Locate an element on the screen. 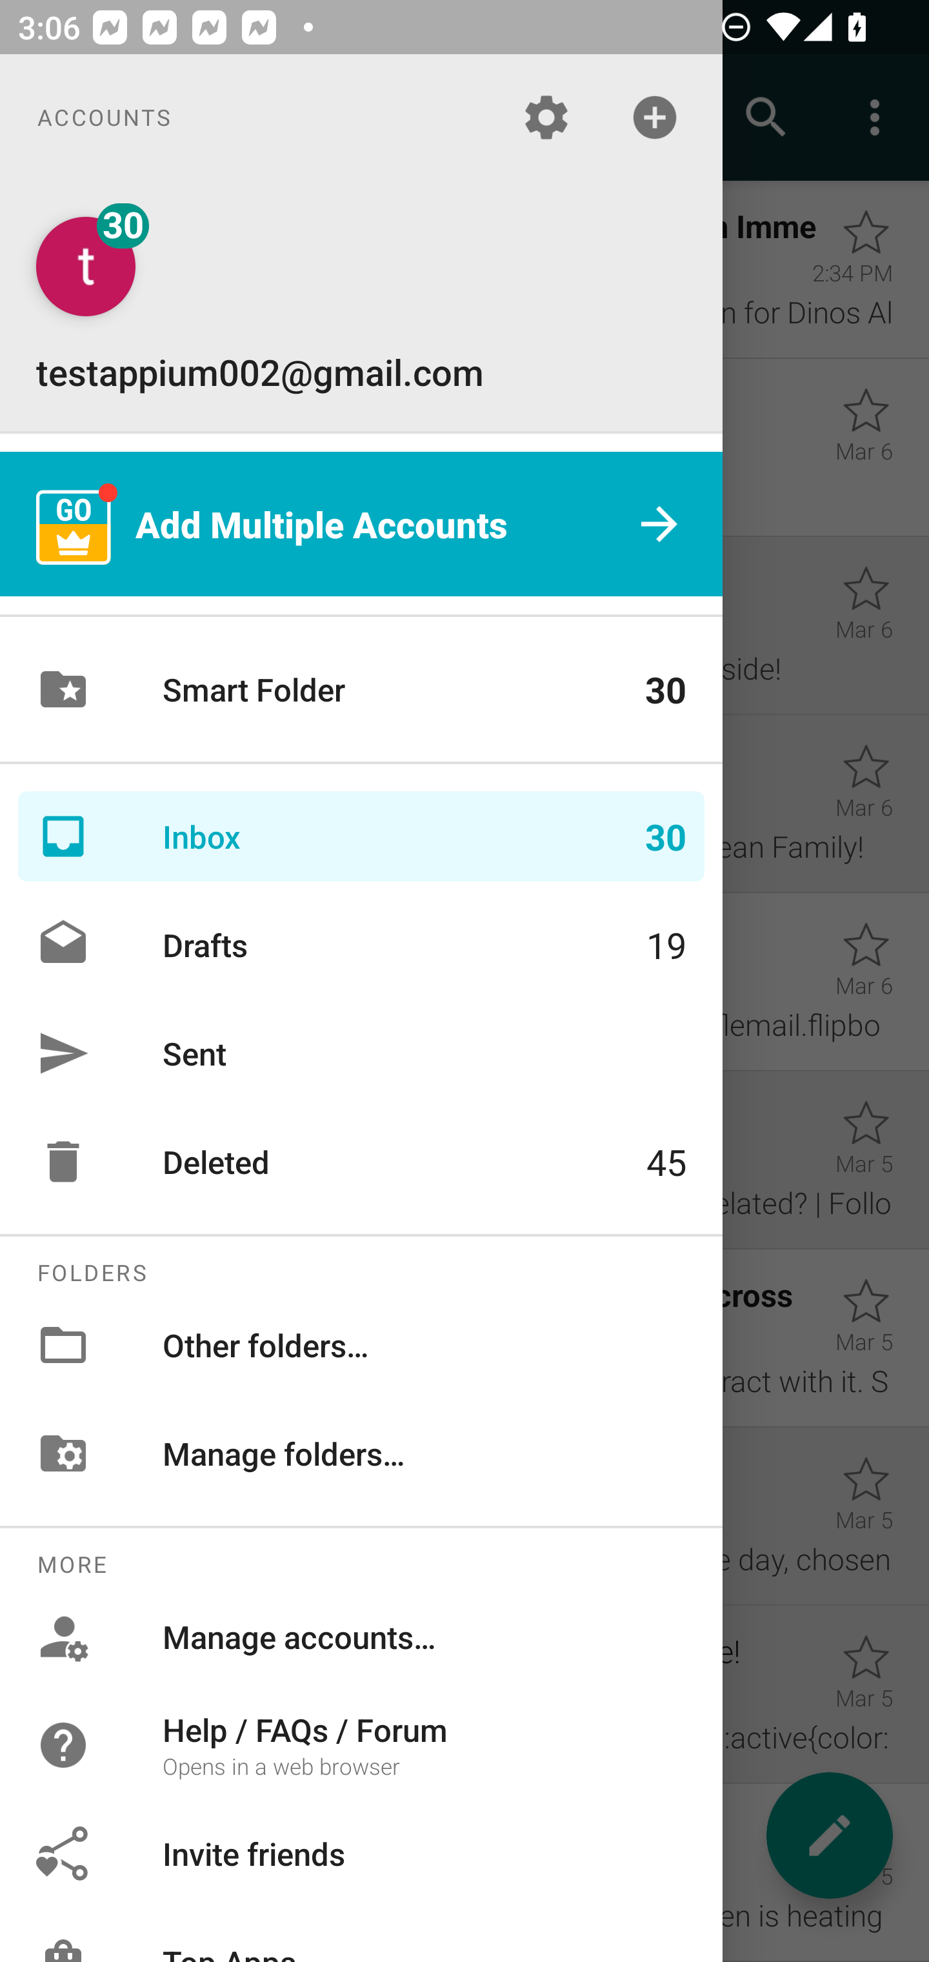  Drafts 19 is located at coordinates (361, 945).